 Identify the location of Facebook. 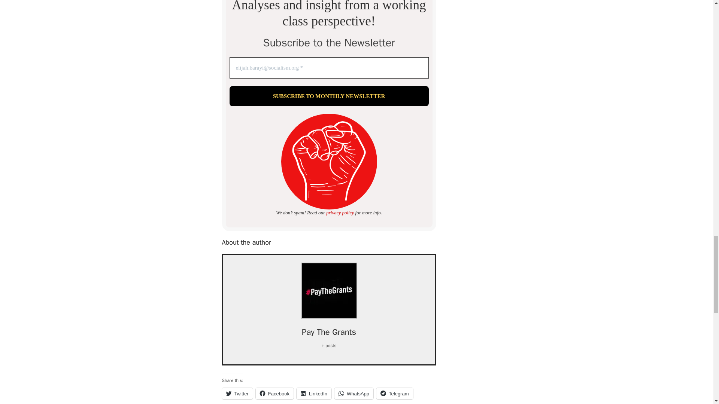
(274, 394).